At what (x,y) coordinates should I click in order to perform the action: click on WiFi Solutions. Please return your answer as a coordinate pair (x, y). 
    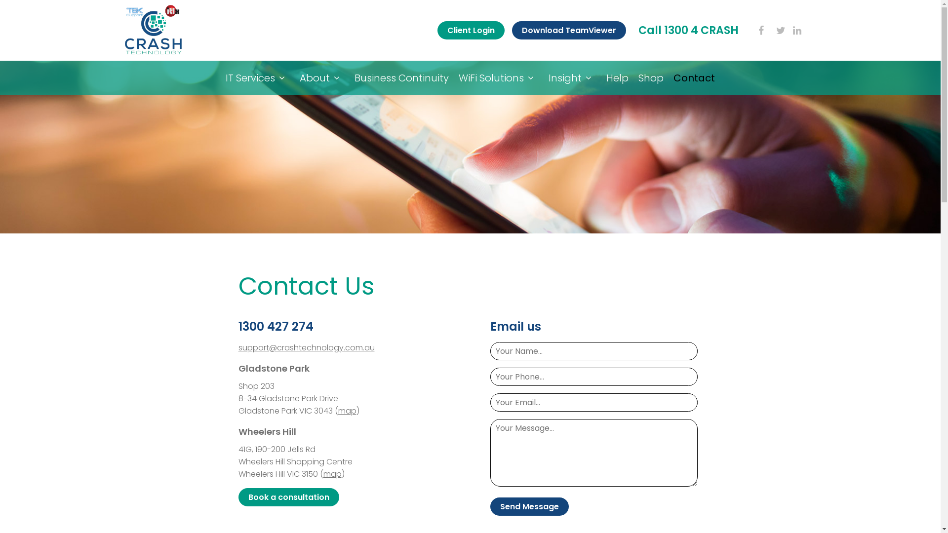
    Looking at the image, I should click on (499, 78).